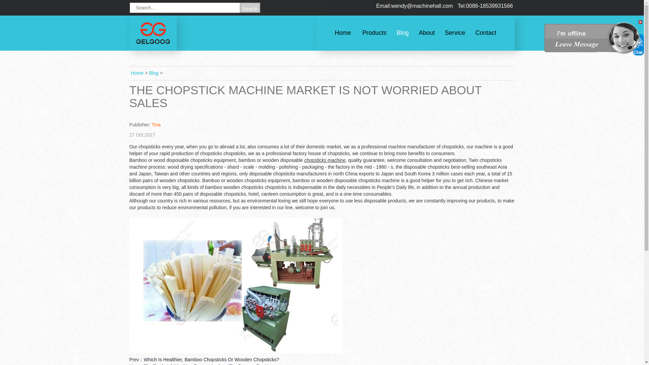 This screenshot has width=649, height=365. What do you see at coordinates (414, 5) in the screenshot?
I see `Email` at bounding box center [414, 5].